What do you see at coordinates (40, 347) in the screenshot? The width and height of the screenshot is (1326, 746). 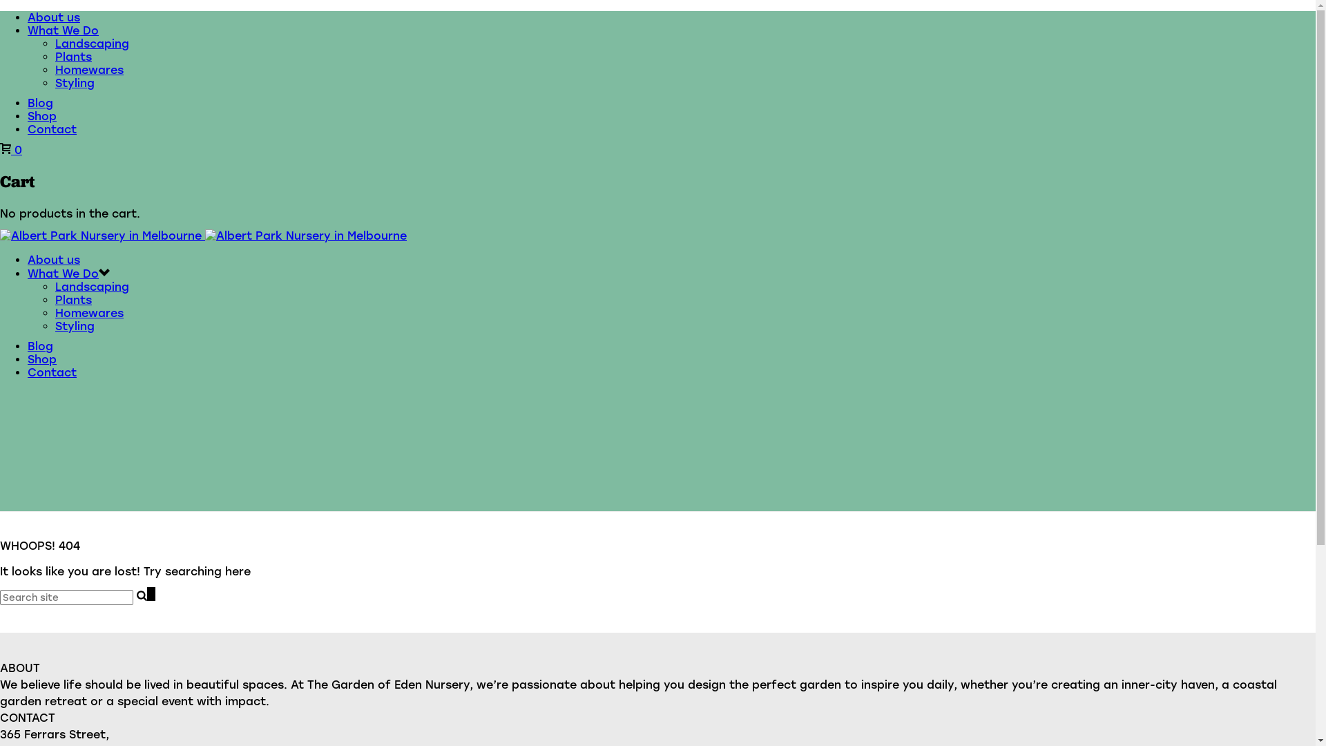 I see `Blog` at bounding box center [40, 347].